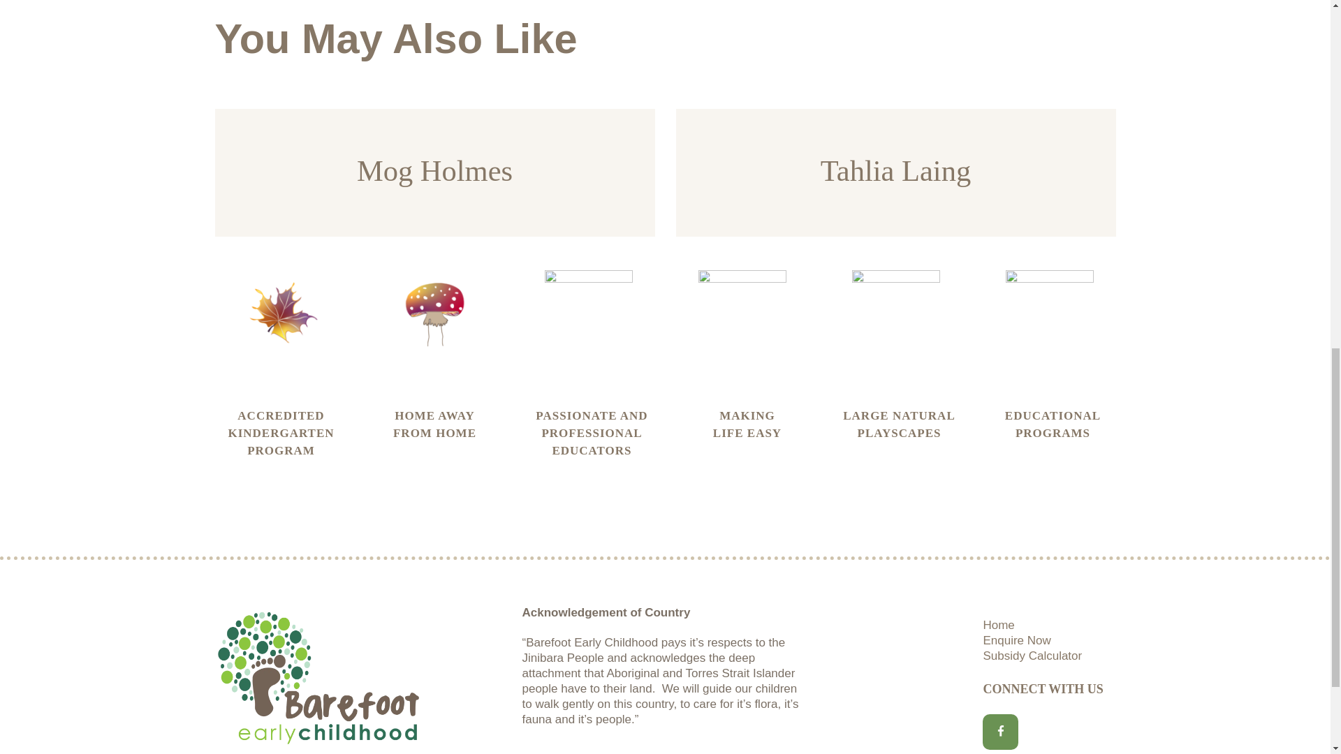  Describe the element at coordinates (592, 433) in the screenshot. I see `Passionate and Professional Educators` at that location.